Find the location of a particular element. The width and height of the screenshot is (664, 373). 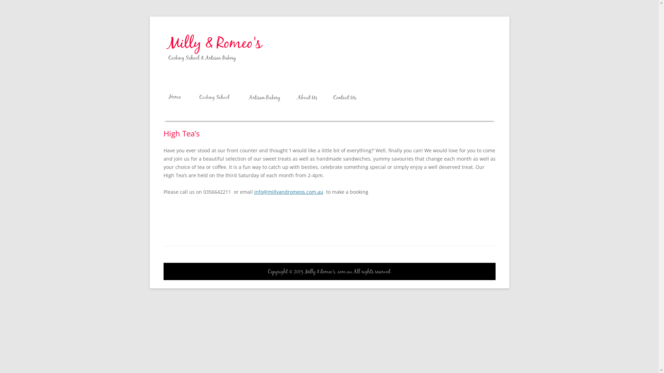

COOKING SCHOOL is located at coordinates (214, 97).